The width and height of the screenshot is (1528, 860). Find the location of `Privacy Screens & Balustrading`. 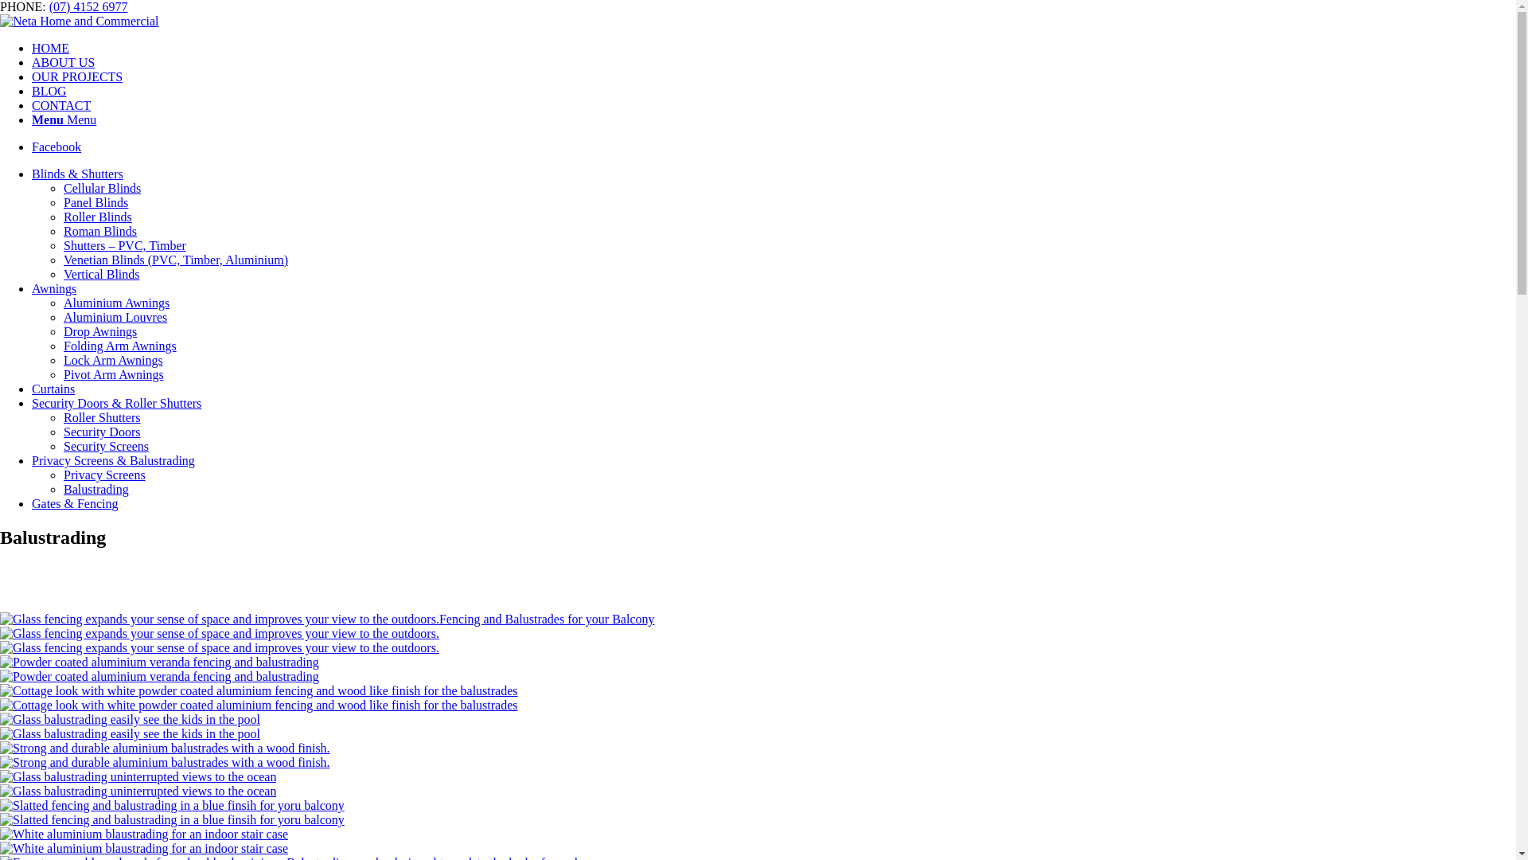

Privacy Screens & Balustrading is located at coordinates (113, 460).